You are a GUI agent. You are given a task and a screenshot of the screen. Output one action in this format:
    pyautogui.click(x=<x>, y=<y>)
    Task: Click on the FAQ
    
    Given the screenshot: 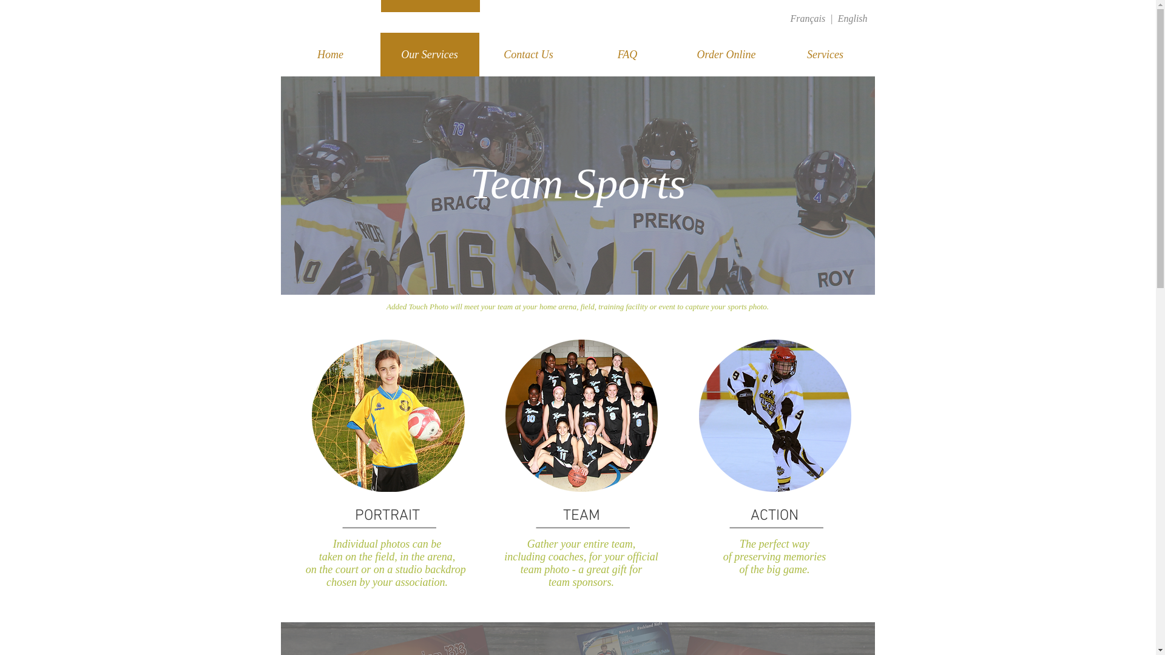 What is the action you would take?
    pyautogui.click(x=627, y=55)
    